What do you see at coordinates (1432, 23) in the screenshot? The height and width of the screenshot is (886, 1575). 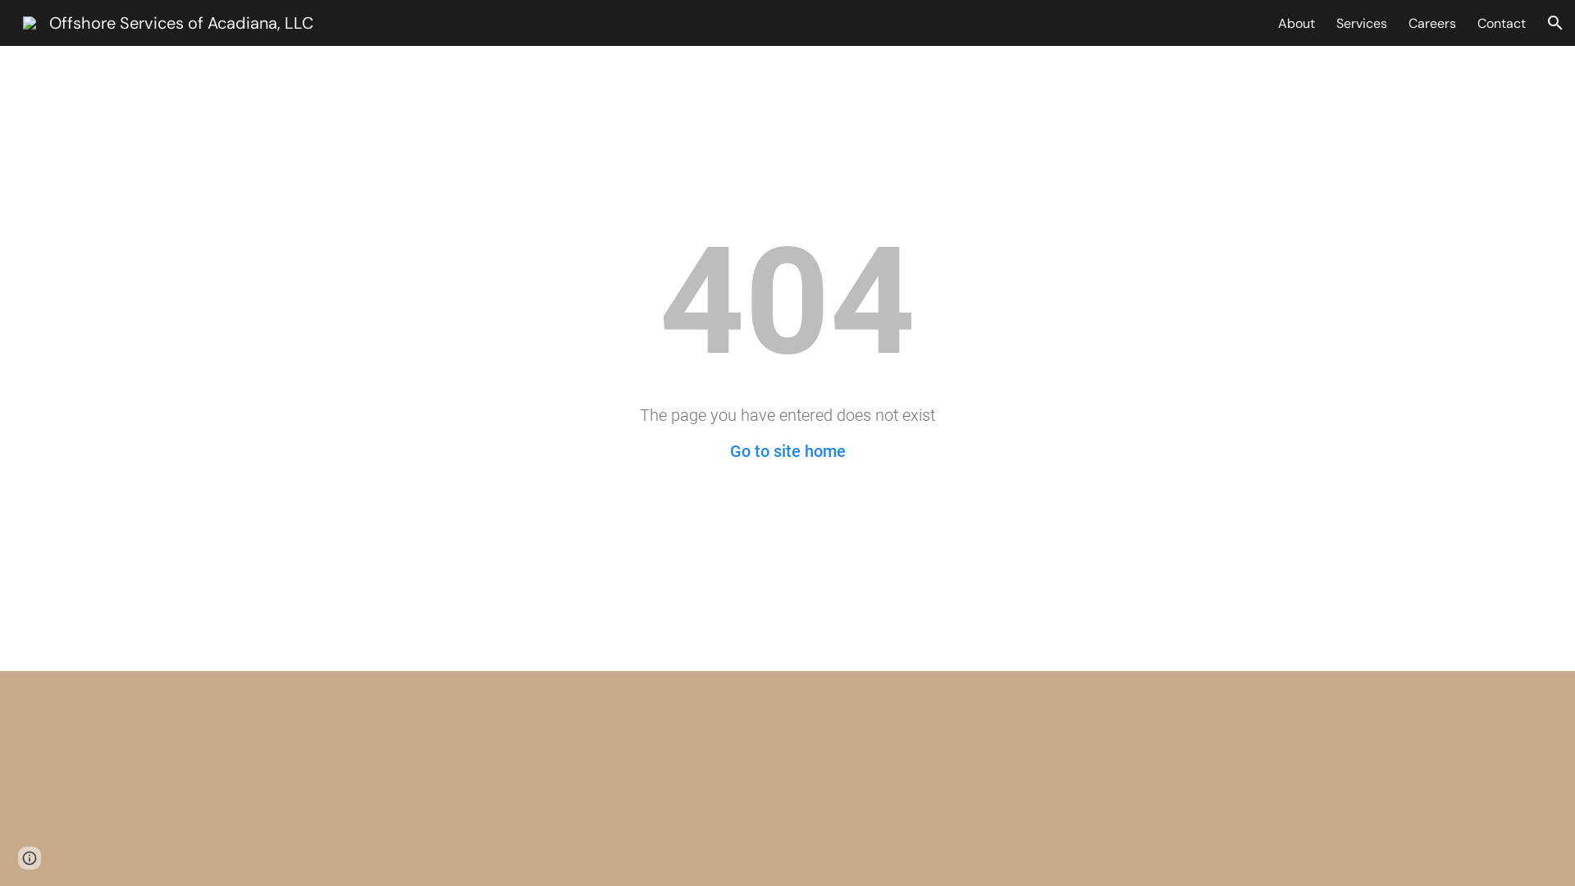 I see `Careers` at bounding box center [1432, 23].